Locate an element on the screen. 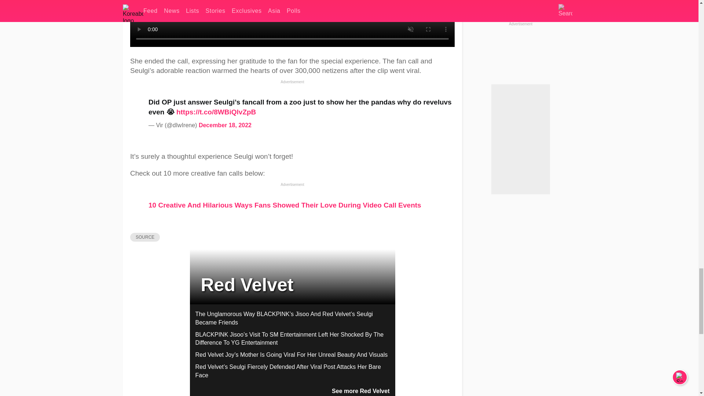 The height and width of the screenshot is (396, 704). See more Red Velvet is located at coordinates (360, 391).